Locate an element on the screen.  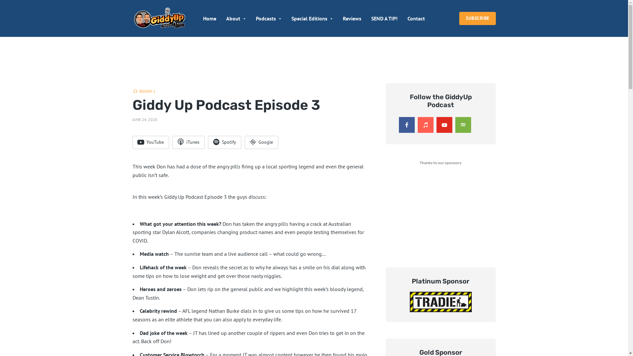
Podcasts is located at coordinates (269, 18).